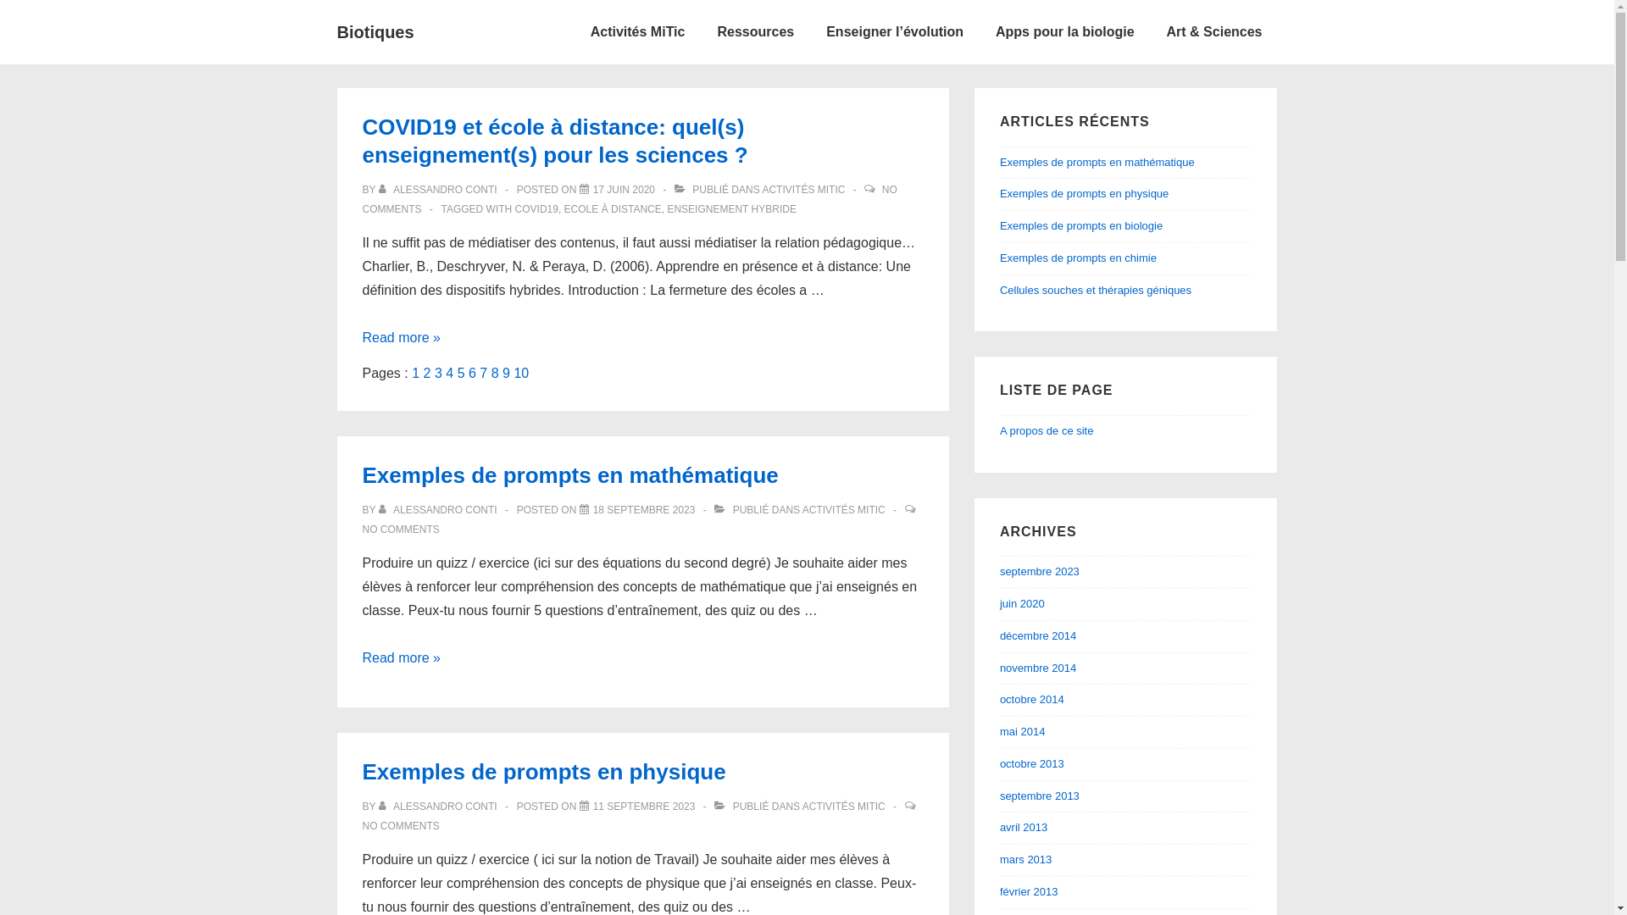 The height and width of the screenshot is (915, 1627). What do you see at coordinates (644, 807) in the screenshot?
I see `11 SEPTEMBRE 2023` at bounding box center [644, 807].